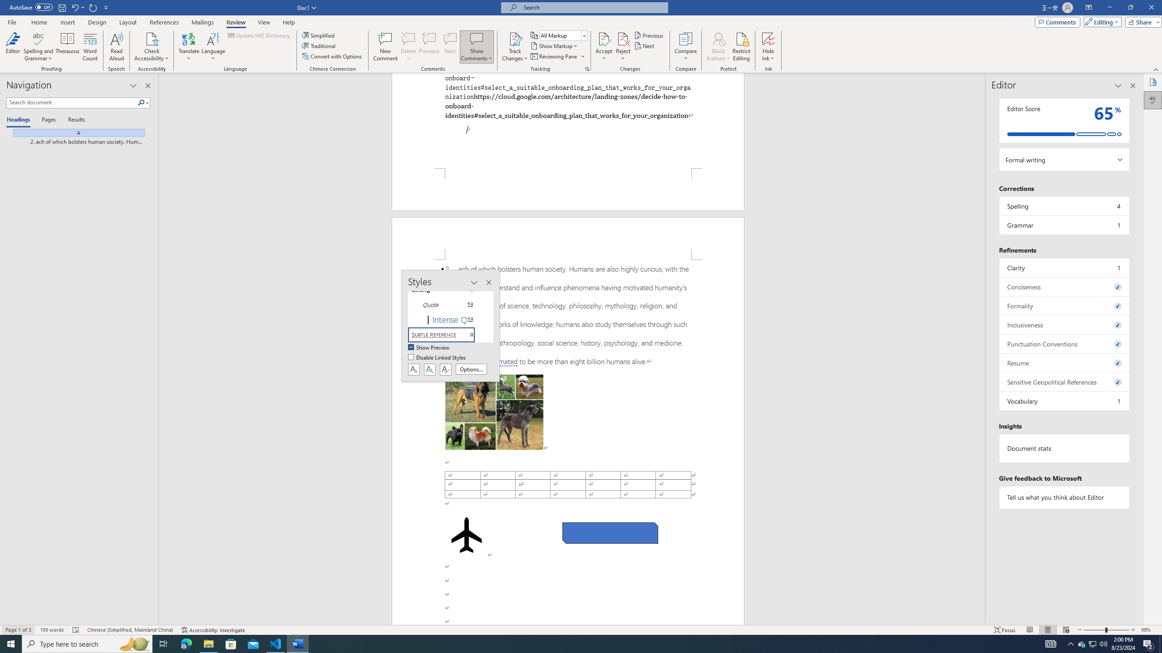 Image resolution: width=1162 pixels, height=653 pixels. What do you see at coordinates (1064, 268) in the screenshot?
I see `Clarity, 1 issue. Press space or enter to review items.` at bounding box center [1064, 268].